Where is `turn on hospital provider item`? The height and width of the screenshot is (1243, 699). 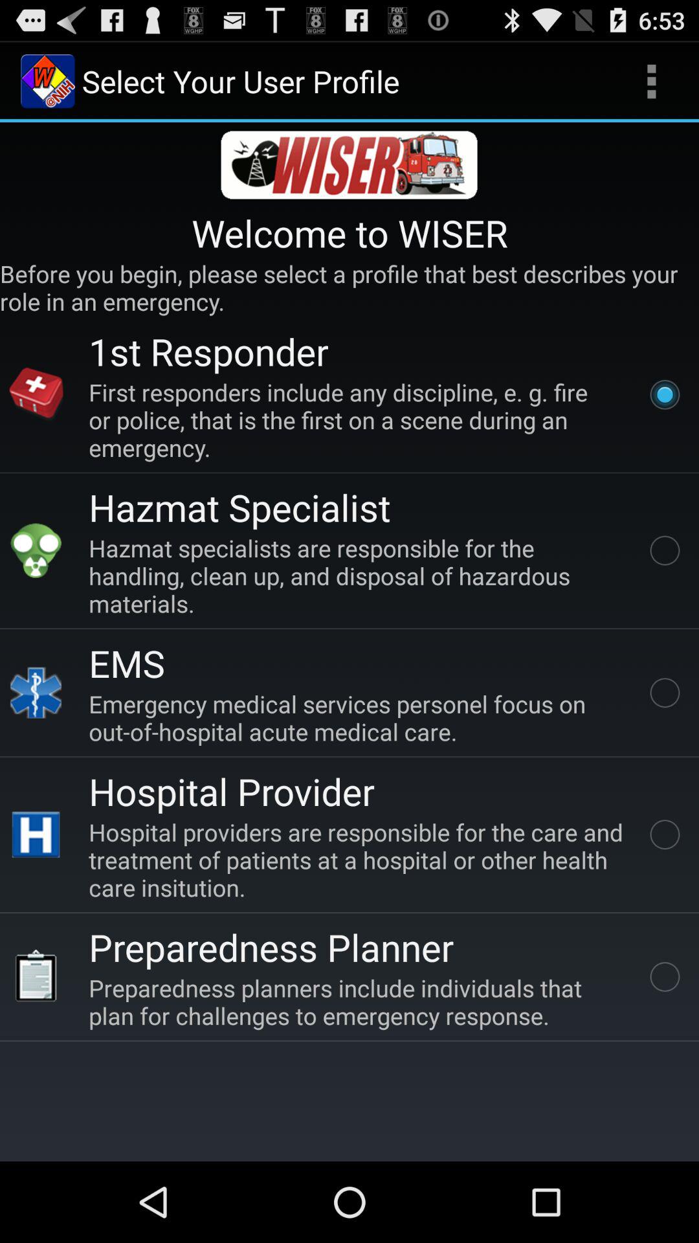 turn on hospital provider item is located at coordinates (232, 791).